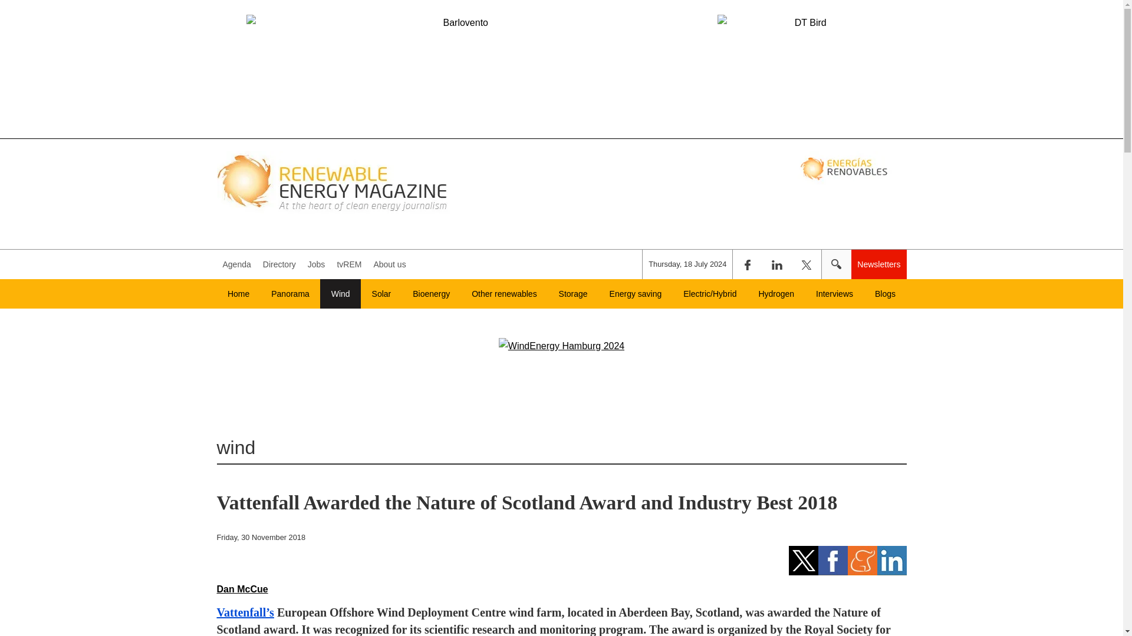 The width and height of the screenshot is (1132, 636). What do you see at coordinates (317, 264) in the screenshot?
I see `Go to Jobs` at bounding box center [317, 264].